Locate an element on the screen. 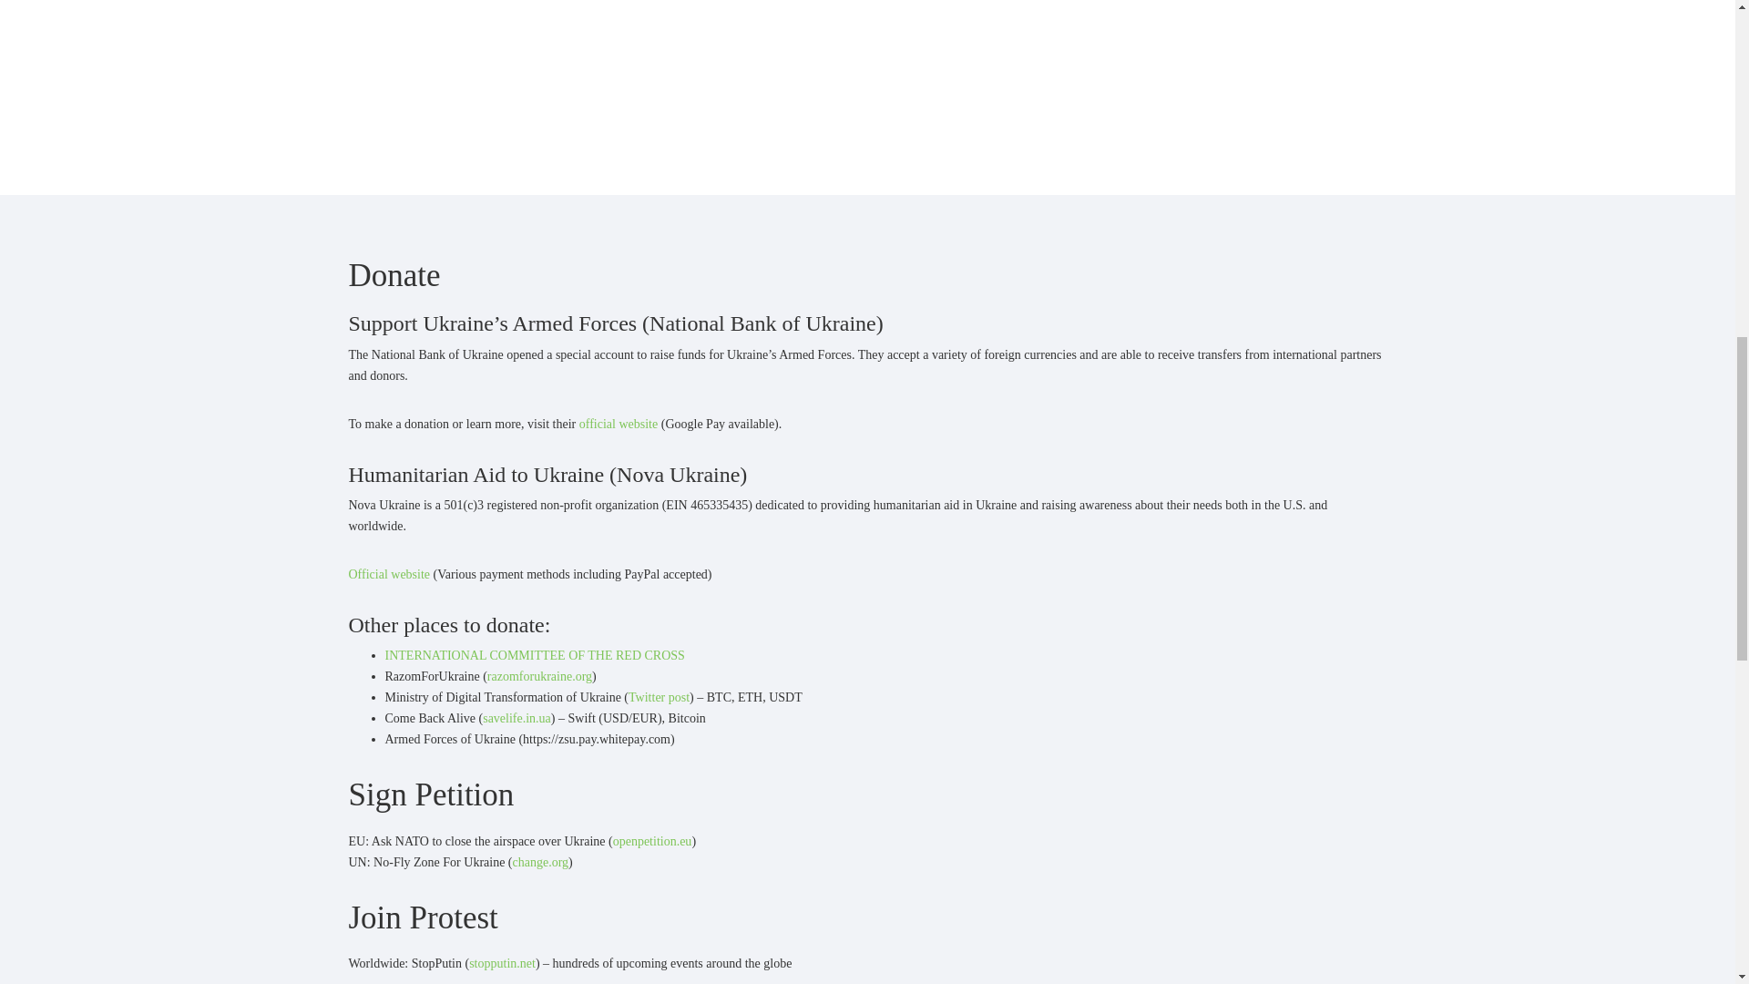 The width and height of the screenshot is (1749, 984). INTERNATIONAL COMMITTEE OF THE RED CROSS is located at coordinates (534, 654).